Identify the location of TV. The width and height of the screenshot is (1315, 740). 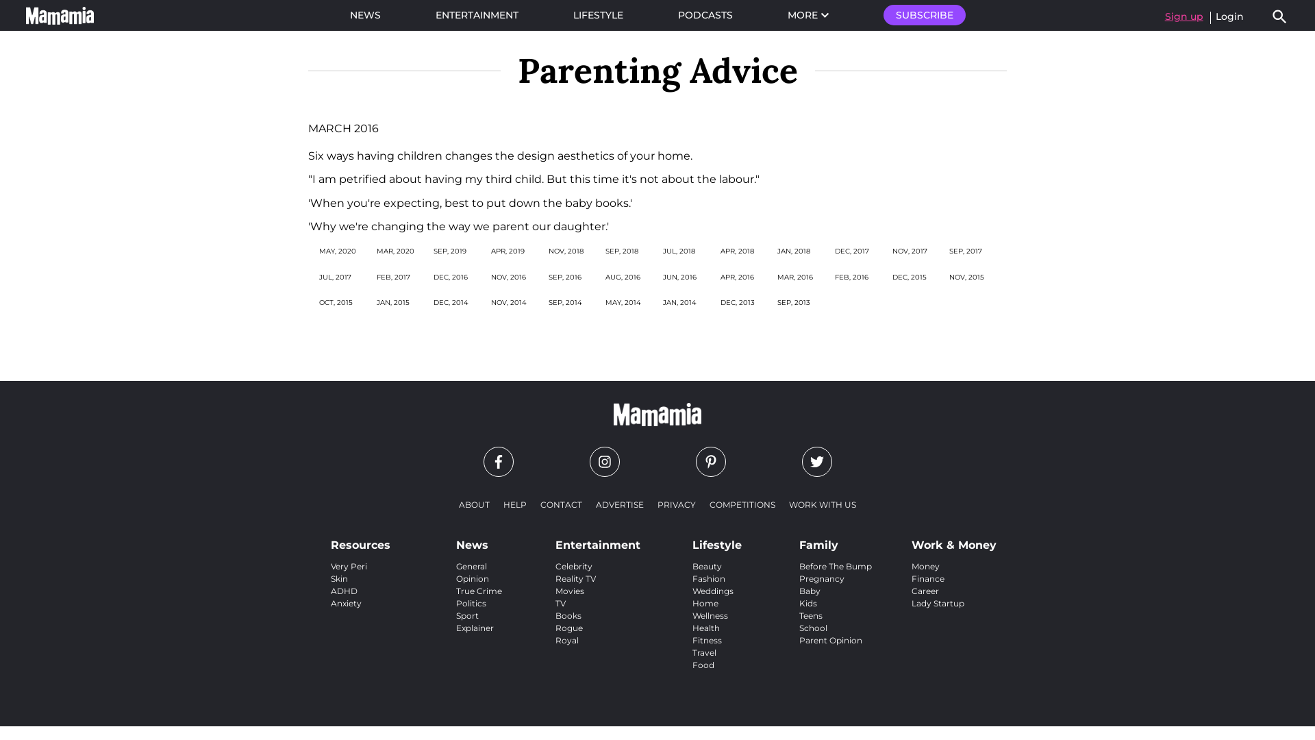
(560, 603).